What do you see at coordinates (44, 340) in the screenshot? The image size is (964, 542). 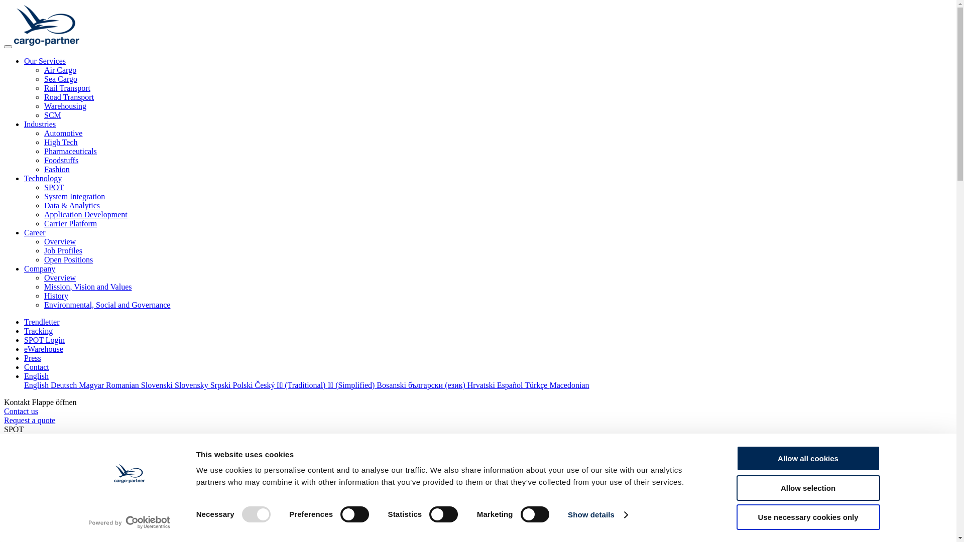 I see `SPOT Login` at bounding box center [44, 340].